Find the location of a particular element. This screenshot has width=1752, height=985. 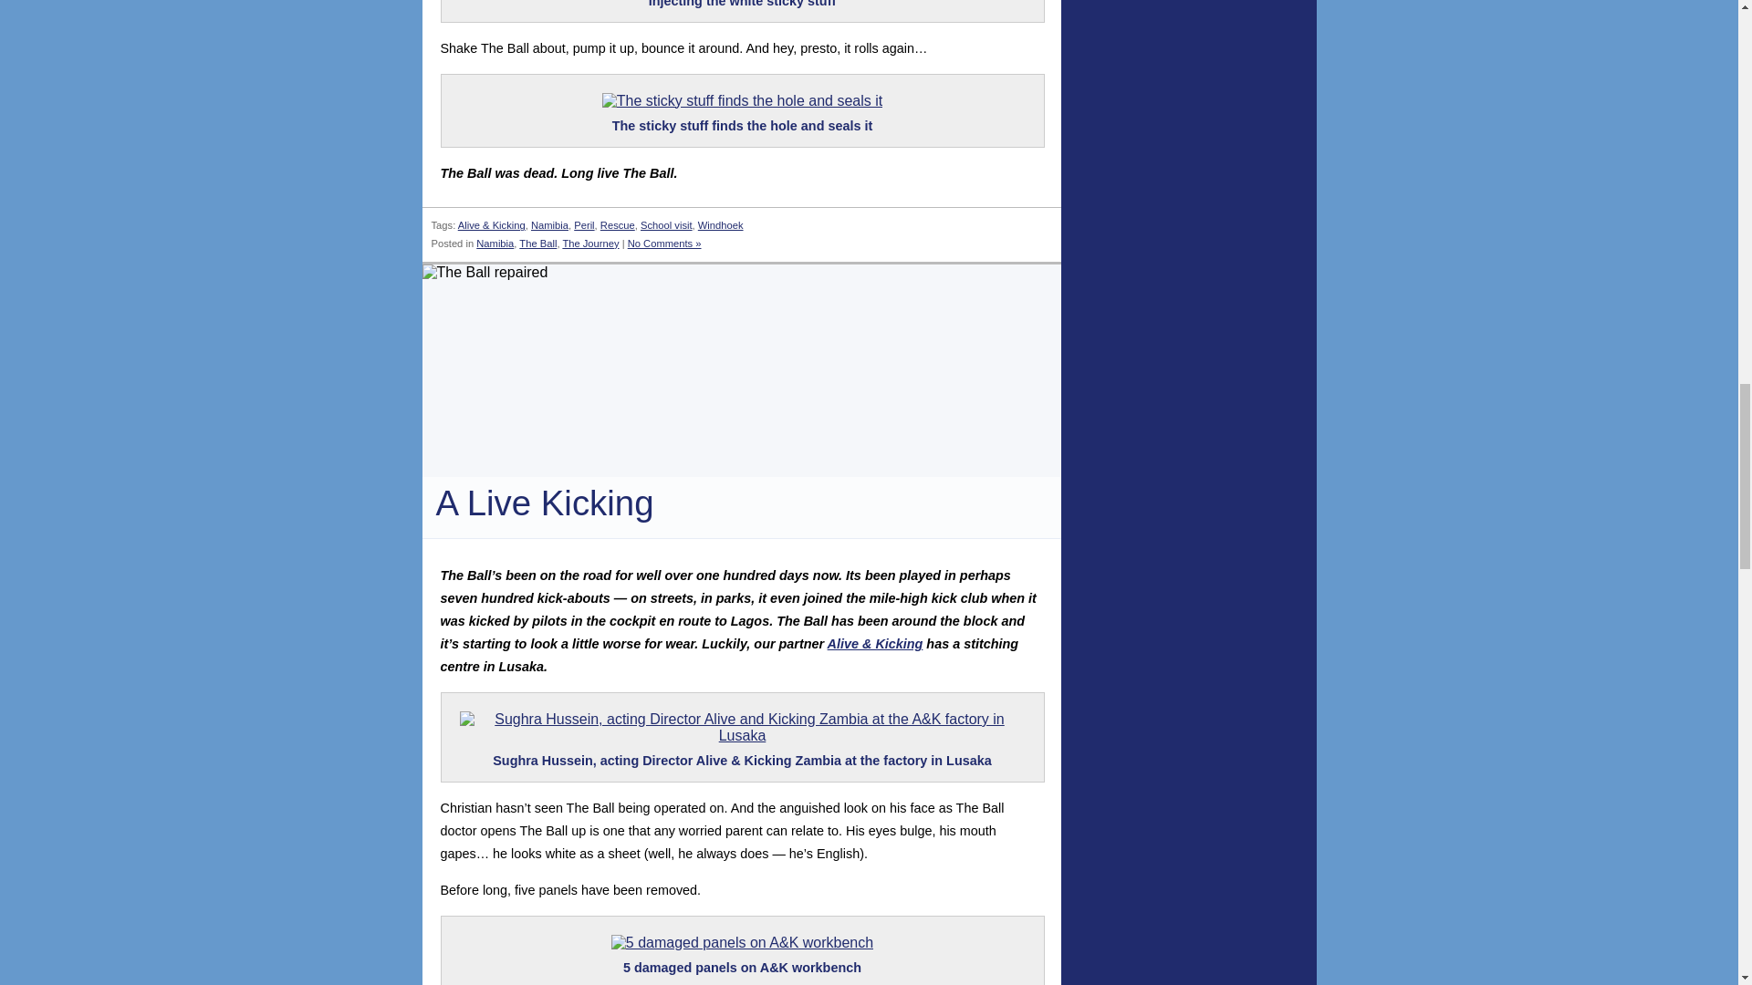

Rescue is located at coordinates (617, 224).